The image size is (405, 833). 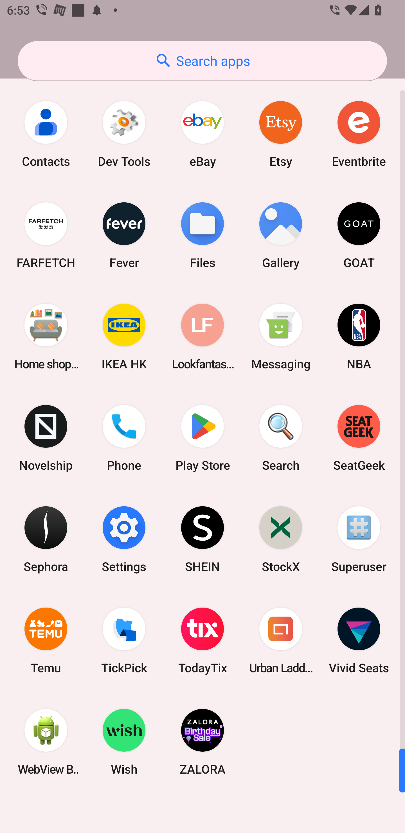 I want to click on Gallery, so click(x=281, y=235).